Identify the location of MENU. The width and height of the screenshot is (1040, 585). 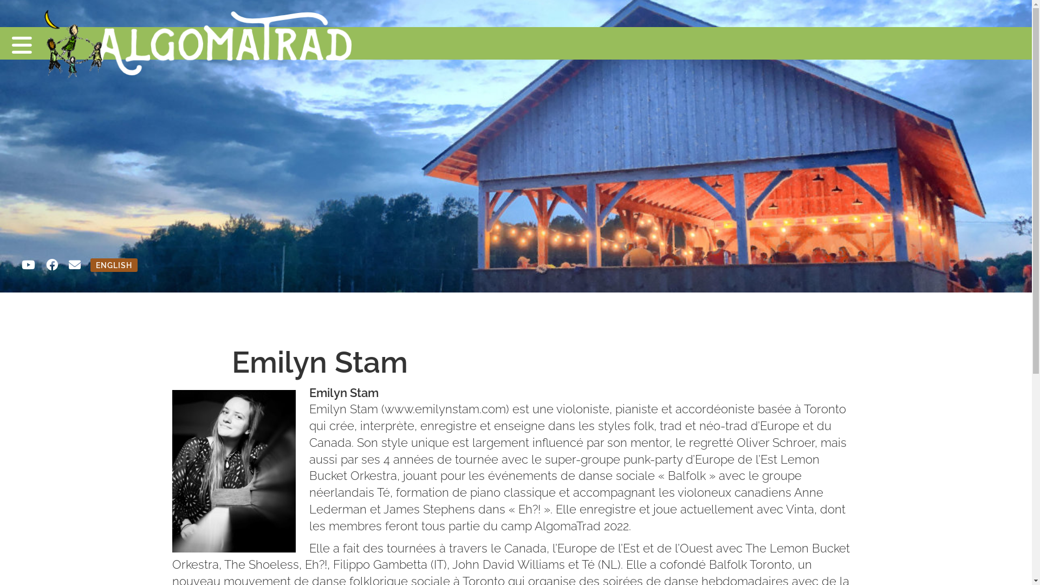
(516, 43).